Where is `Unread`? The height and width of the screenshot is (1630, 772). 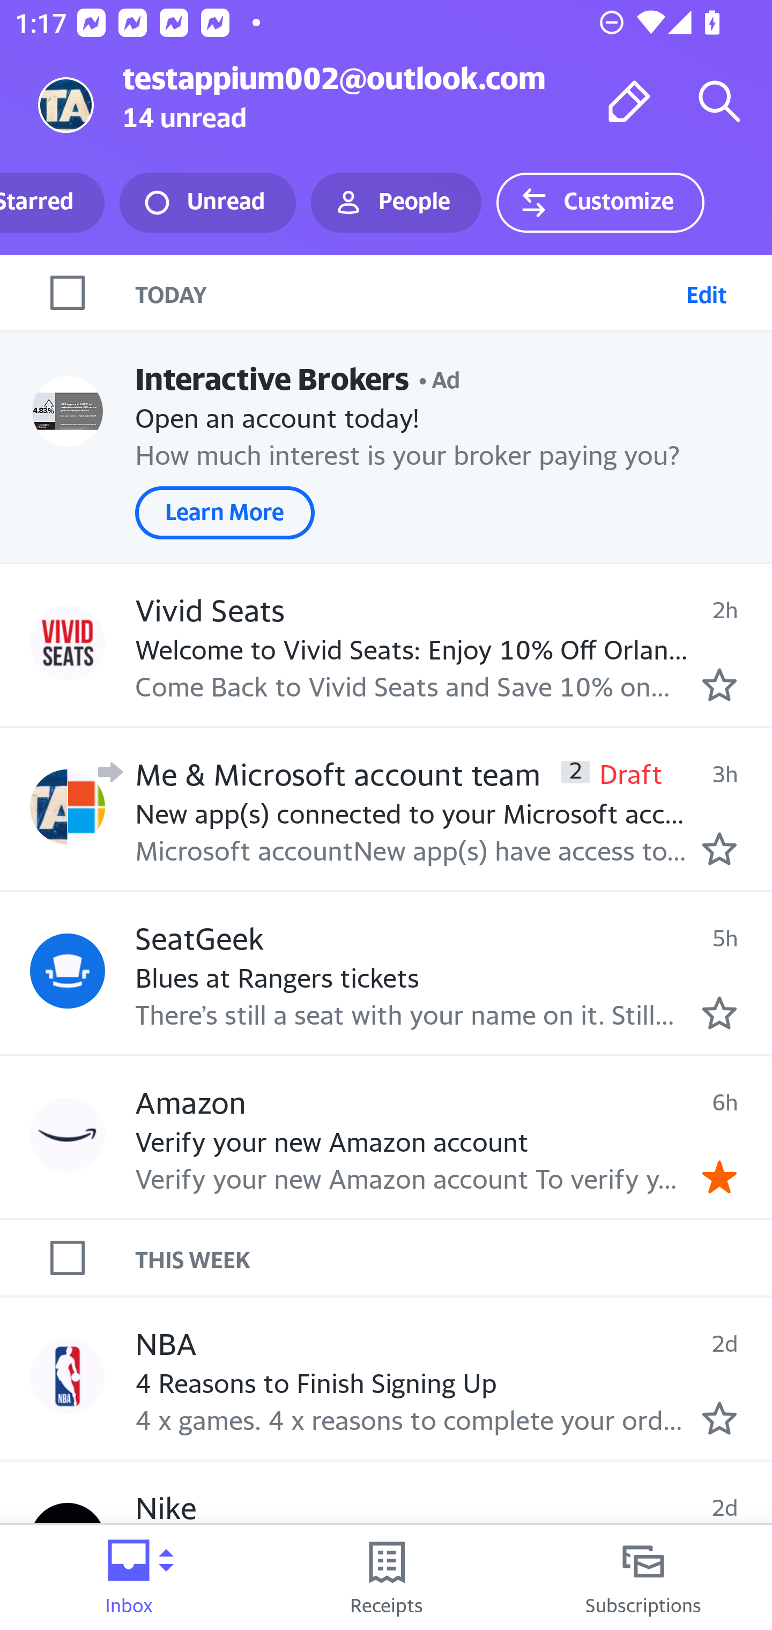 Unread is located at coordinates (207, 203).